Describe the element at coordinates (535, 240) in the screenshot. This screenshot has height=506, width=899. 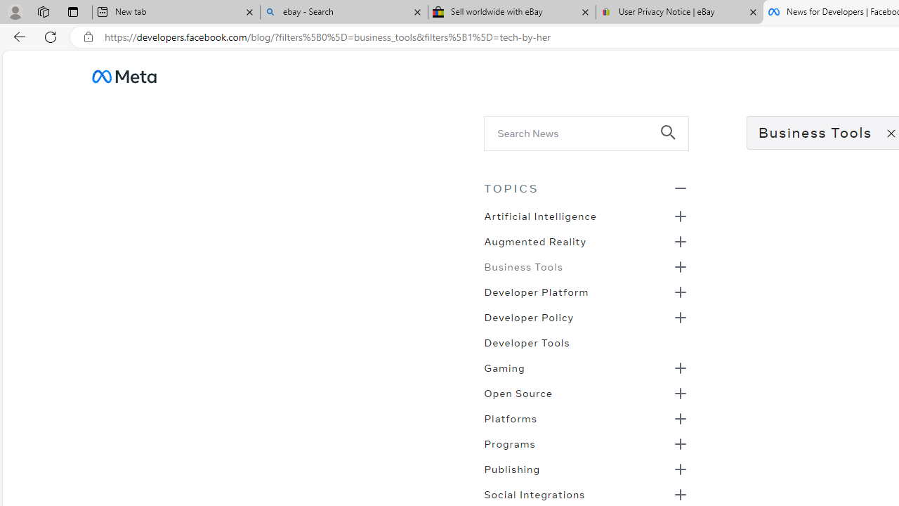
I see `Augmented Reality` at that location.